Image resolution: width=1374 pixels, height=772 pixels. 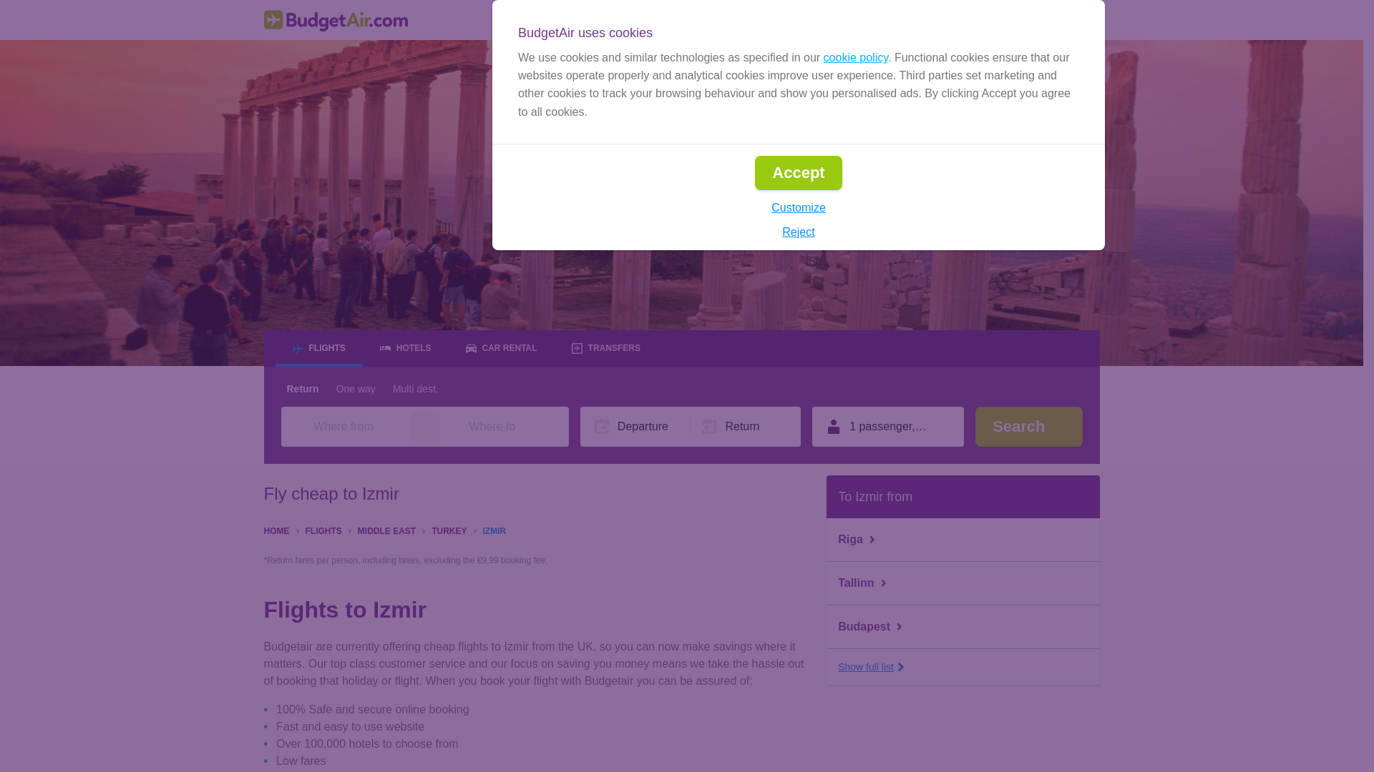 What do you see at coordinates (1053, 20) in the screenshot?
I see `My Account` at bounding box center [1053, 20].